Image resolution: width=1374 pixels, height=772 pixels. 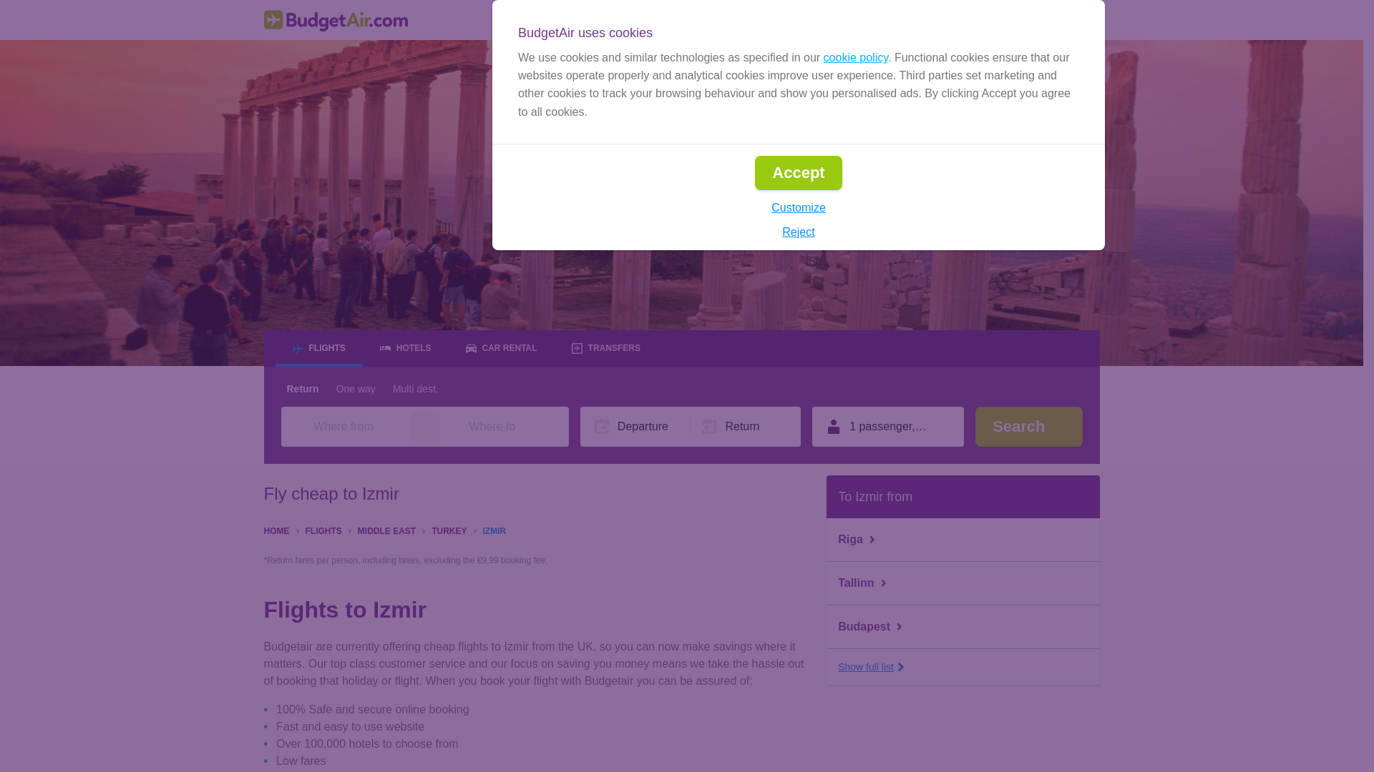 What do you see at coordinates (1053, 20) in the screenshot?
I see `My Account` at bounding box center [1053, 20].